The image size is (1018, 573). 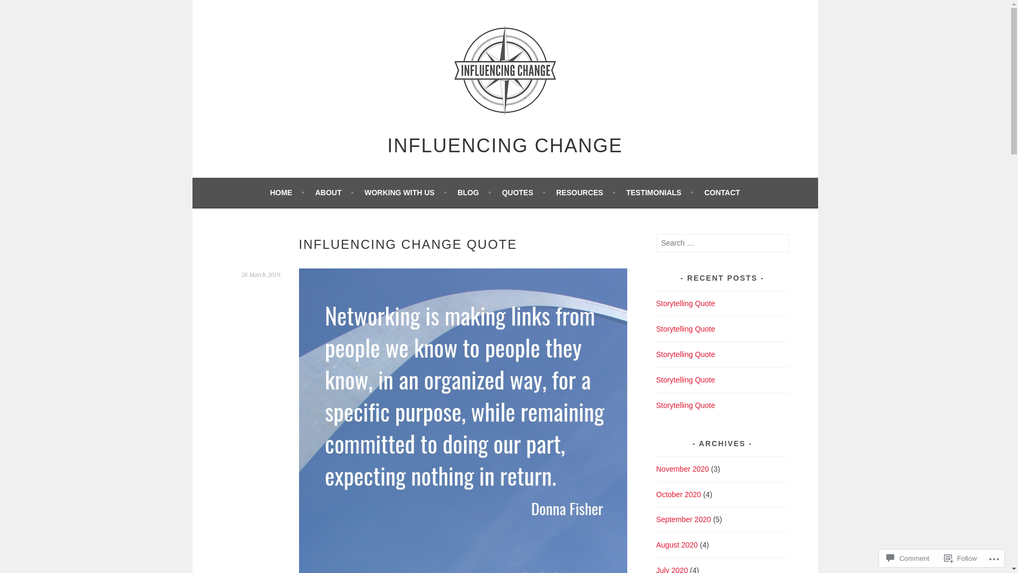 What do you see at coordinates (908, 558) in the screenshot?
I see `Comment` at bounding box center [908, 558].